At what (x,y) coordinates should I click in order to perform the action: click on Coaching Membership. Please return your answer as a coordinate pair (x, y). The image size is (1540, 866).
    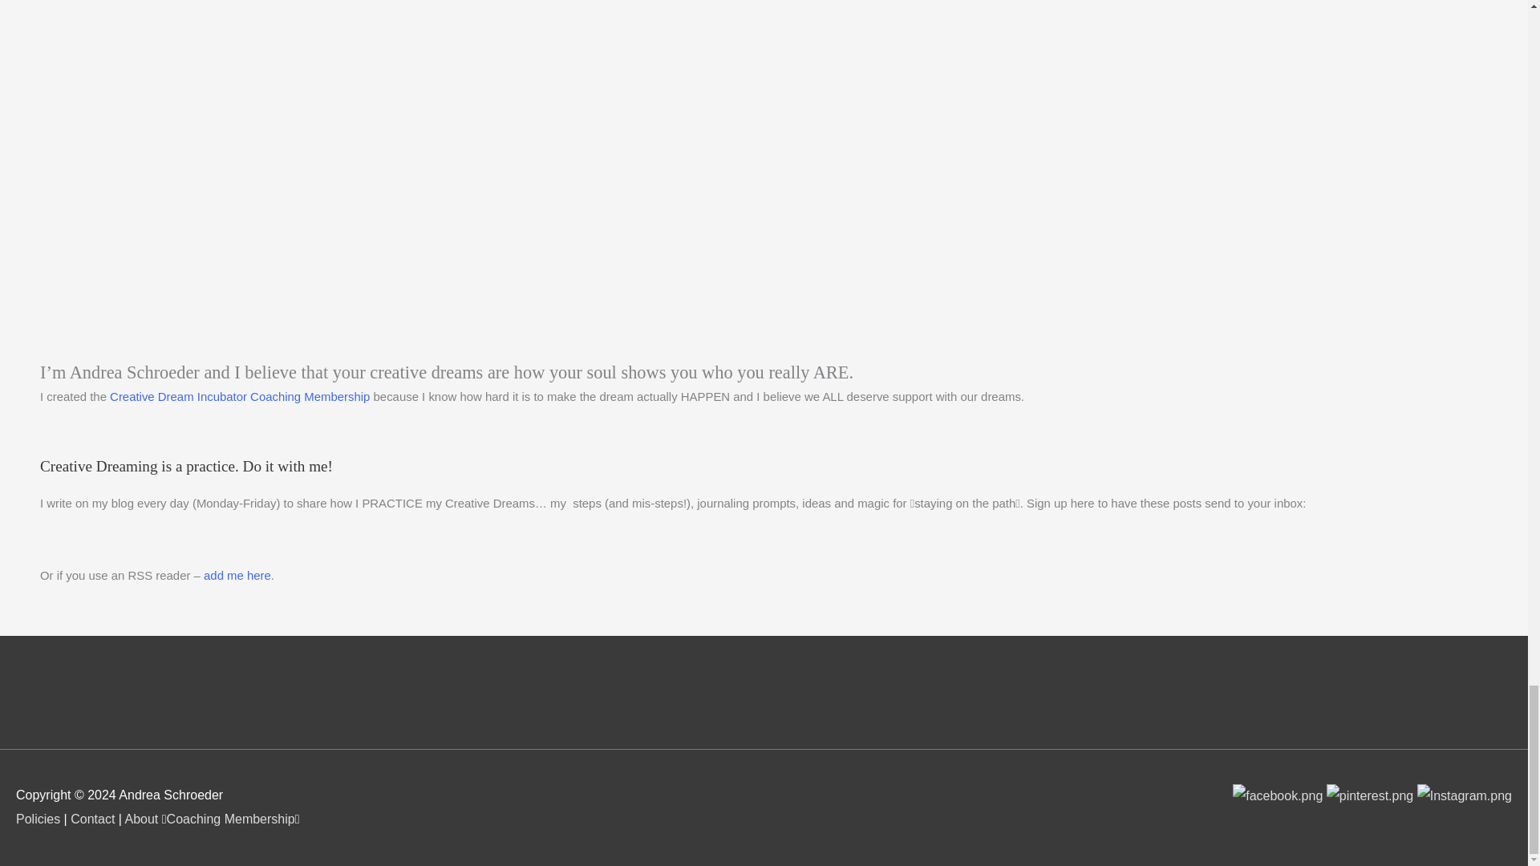
    Looking at the image, I should click on (231, 819).